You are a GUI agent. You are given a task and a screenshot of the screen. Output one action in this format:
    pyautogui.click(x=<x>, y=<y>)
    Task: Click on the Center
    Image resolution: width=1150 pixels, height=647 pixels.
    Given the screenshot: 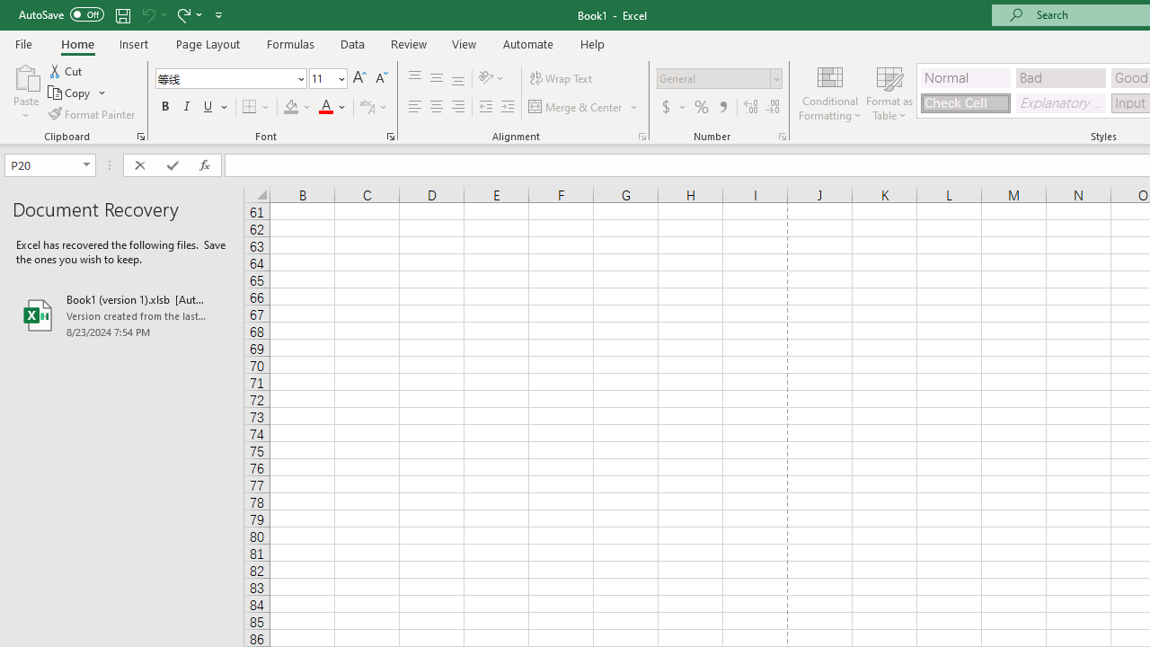 What is the action you would take?
    pyautogui.click(x=436, y=108)
    